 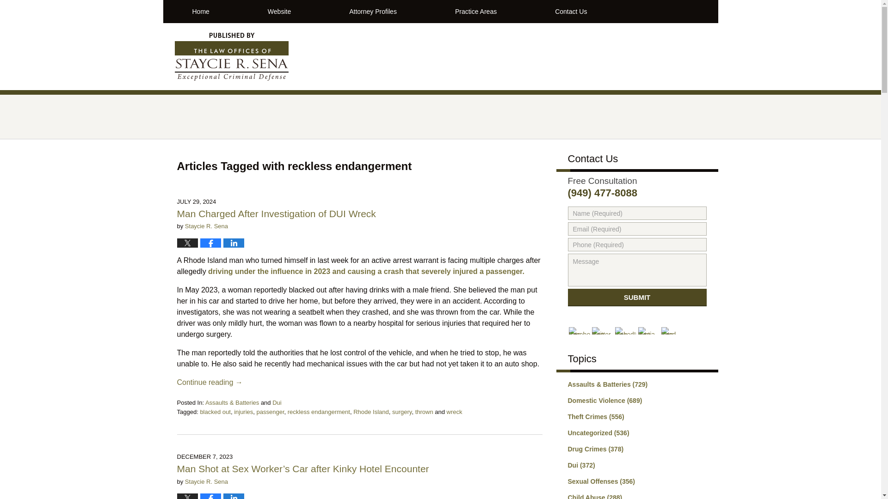 I want to click on View all posts tagged with blacked out, so click(x=216, y=412).